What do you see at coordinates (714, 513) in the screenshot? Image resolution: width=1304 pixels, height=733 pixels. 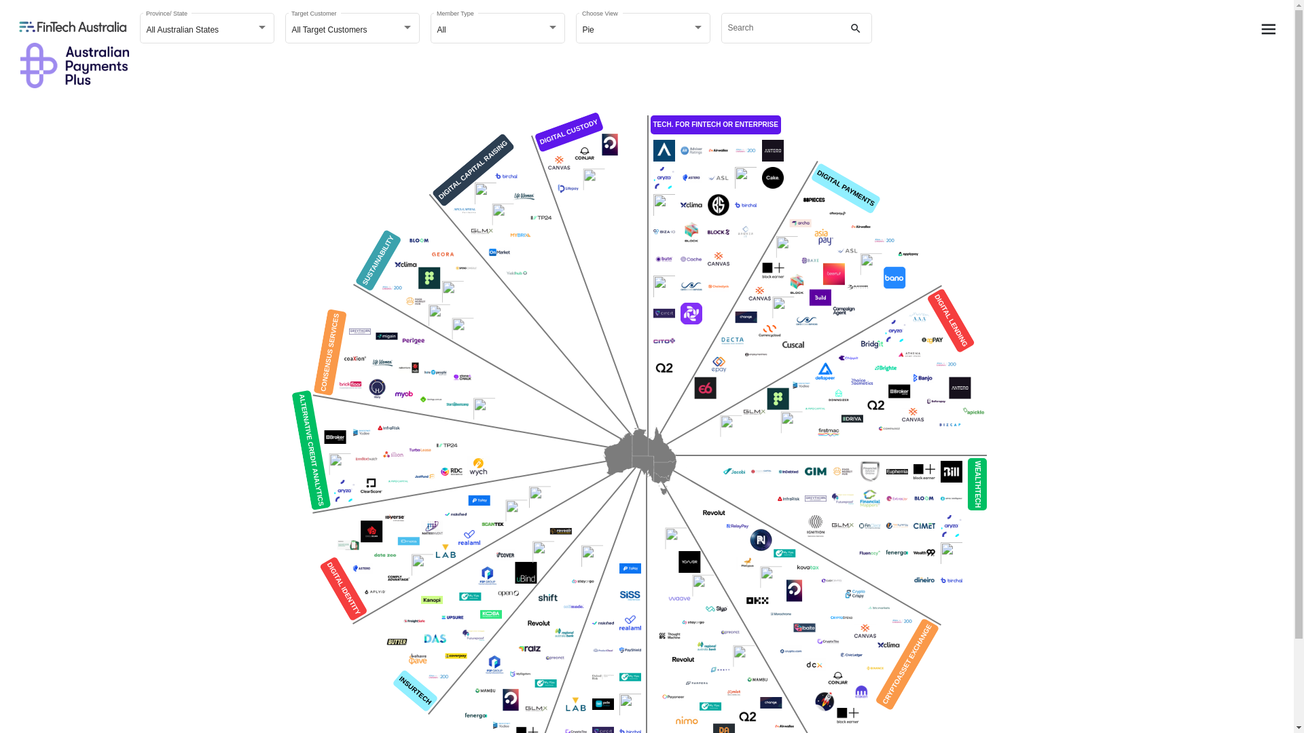 I see `Revolut Payments Australia Pty Ltd` at bounding box center [714, 513].